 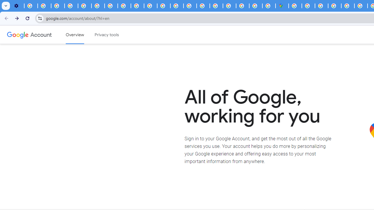 I want to click on Google Maps, so click(x=282, y=6).